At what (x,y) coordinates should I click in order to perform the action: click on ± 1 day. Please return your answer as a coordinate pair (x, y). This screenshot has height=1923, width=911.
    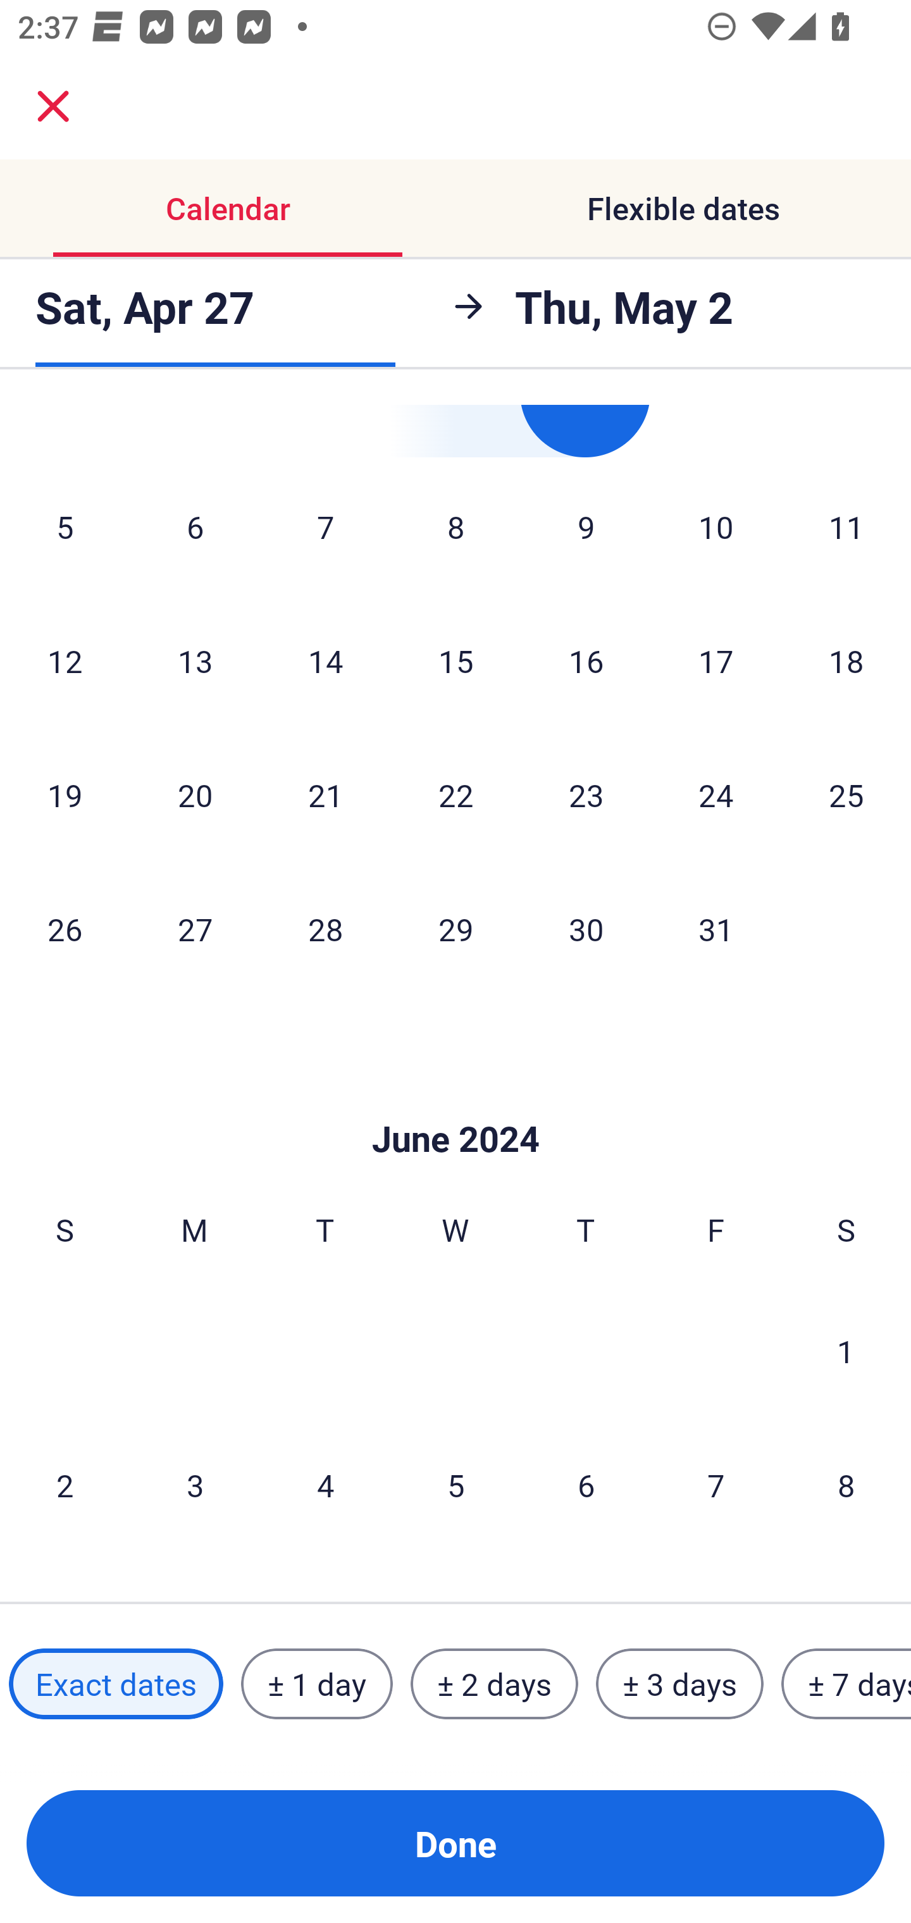
    Looking at the image, I should click on (316, 1683).